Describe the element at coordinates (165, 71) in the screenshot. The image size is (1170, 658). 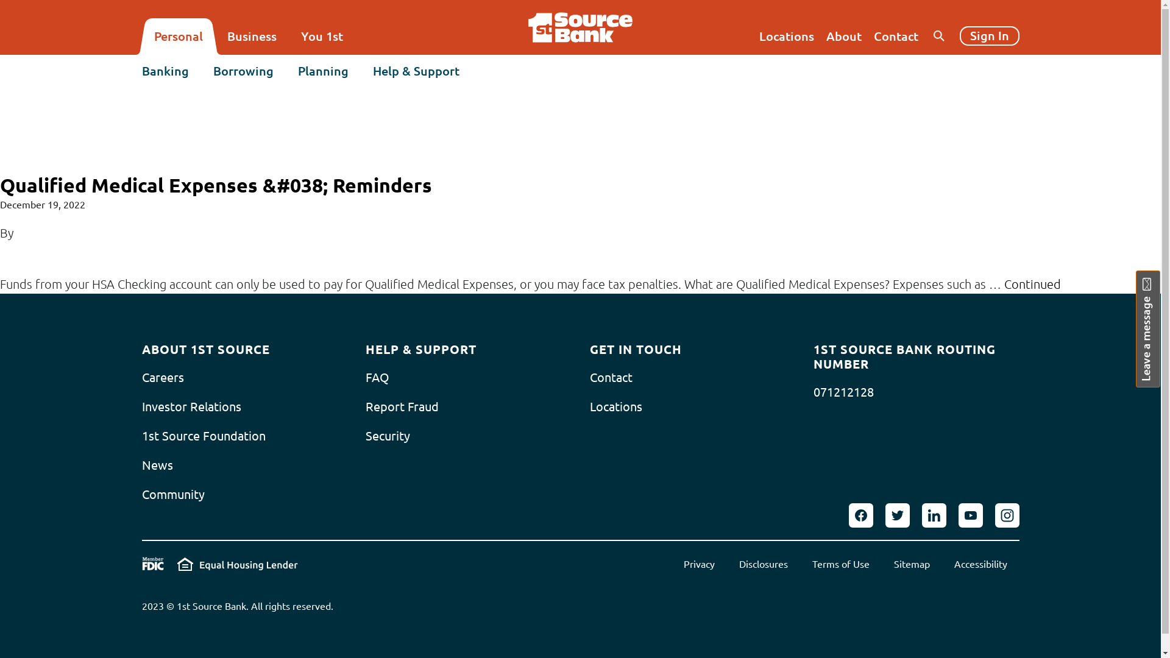
I see `Banking` at that location.